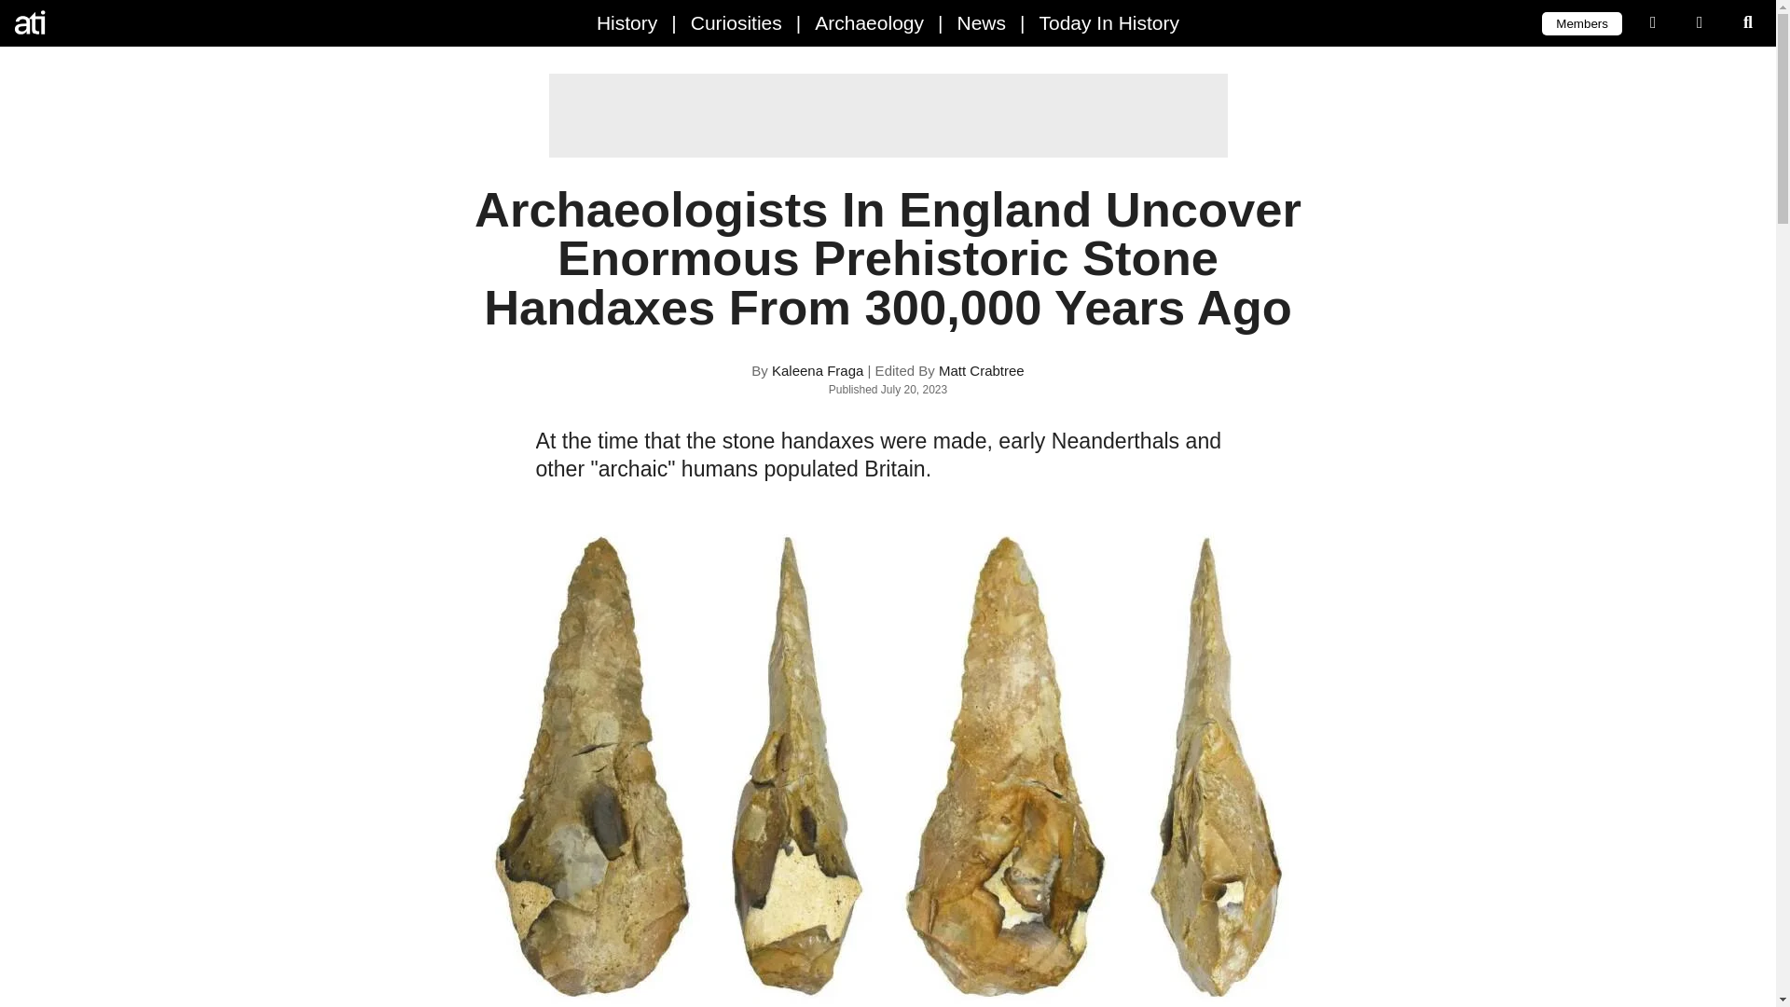  What do you see at coordinates (981, 370) in the screenshot?
I see `Matt Crabtree` at bounding box center [981, 370].